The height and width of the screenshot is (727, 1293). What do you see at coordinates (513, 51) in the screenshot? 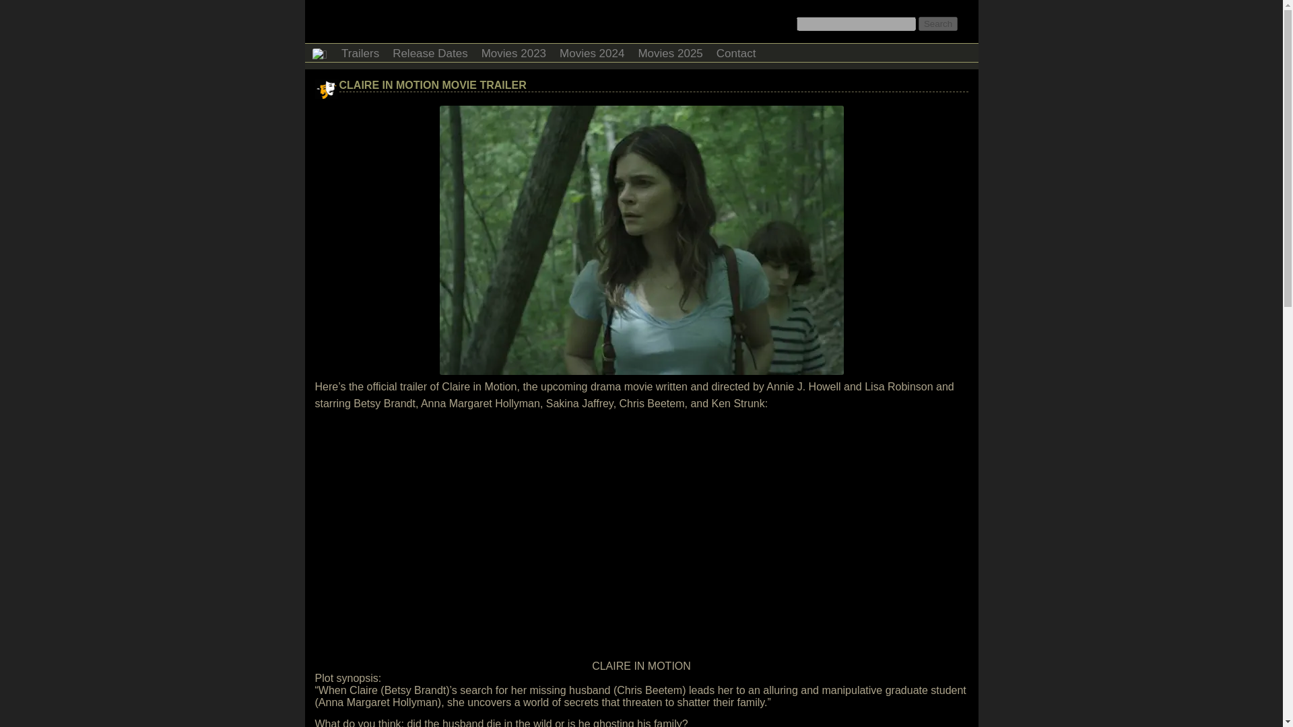
I see `Movies 2023` at bounding box center [513, 51].